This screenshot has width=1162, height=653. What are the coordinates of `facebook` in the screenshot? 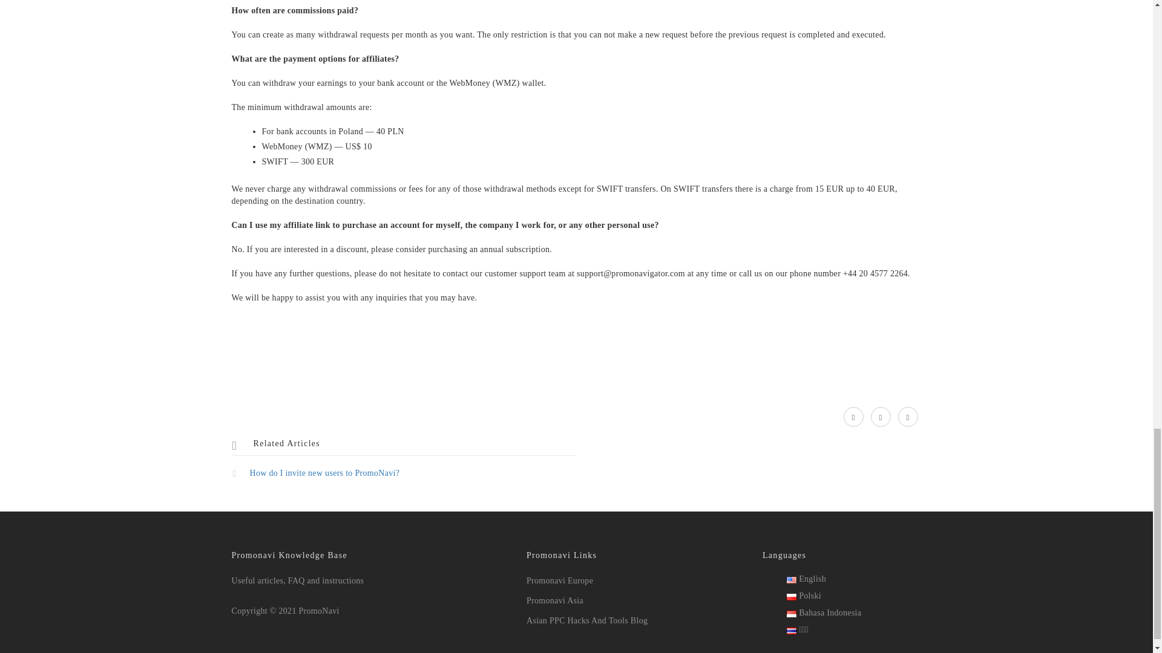 It's located at (908, 417).